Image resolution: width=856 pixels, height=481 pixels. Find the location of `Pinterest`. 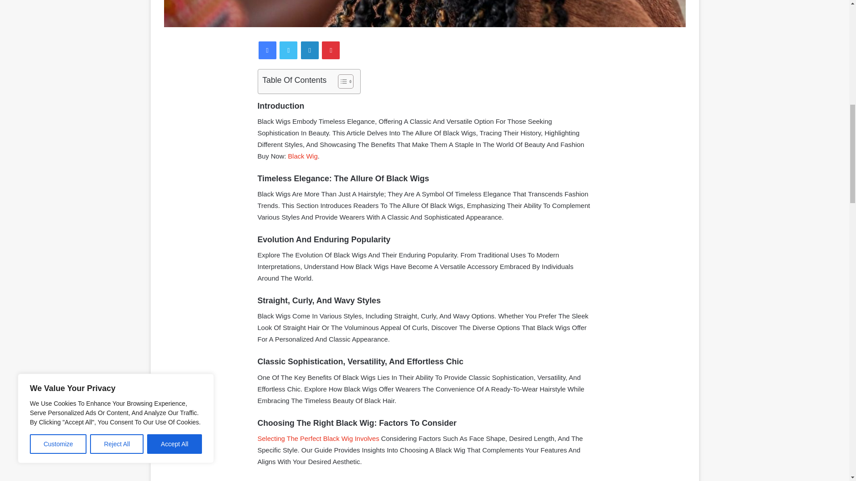

Pinterest is located at coordinates (331, 50).